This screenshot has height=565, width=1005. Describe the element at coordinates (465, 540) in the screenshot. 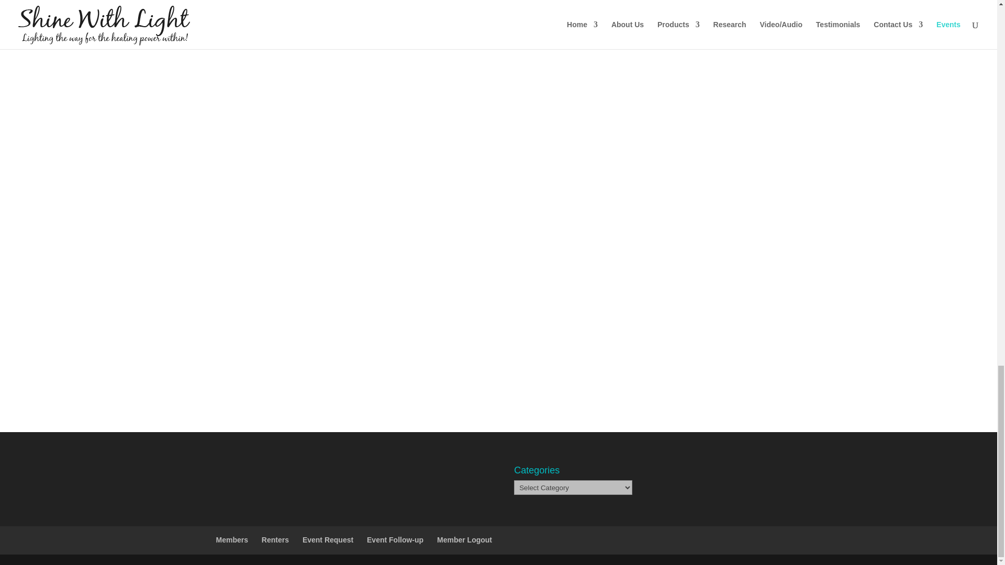

I see `Member Logout` at that location.